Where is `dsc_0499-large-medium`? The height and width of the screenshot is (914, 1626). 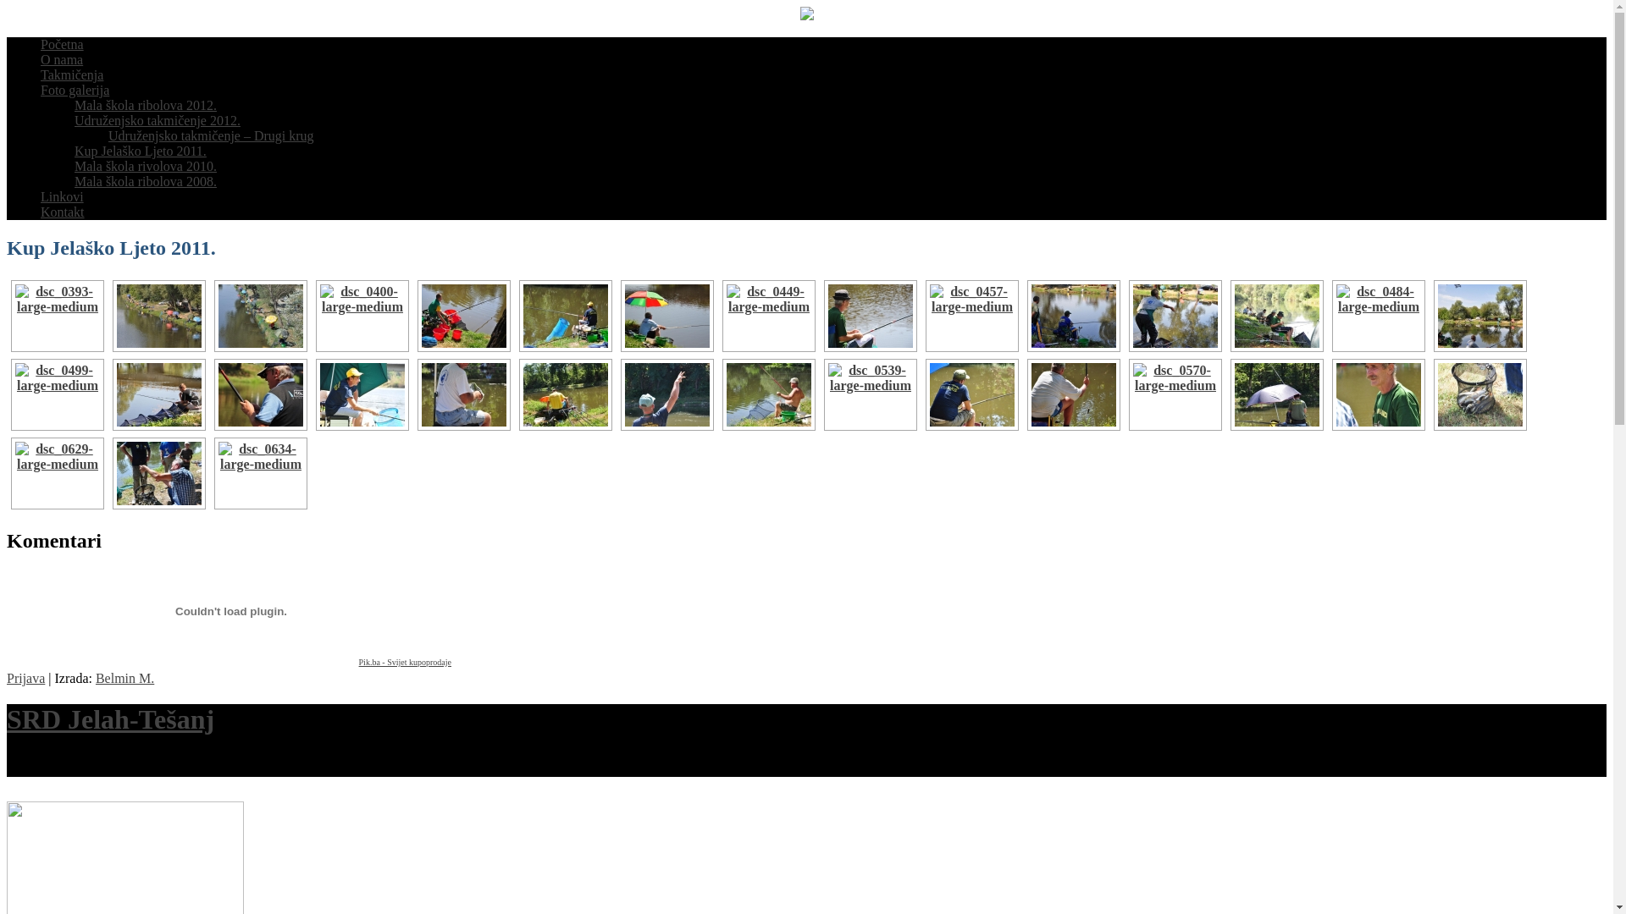
dsc_0499-large-medium is located at coordinates (58, 394).